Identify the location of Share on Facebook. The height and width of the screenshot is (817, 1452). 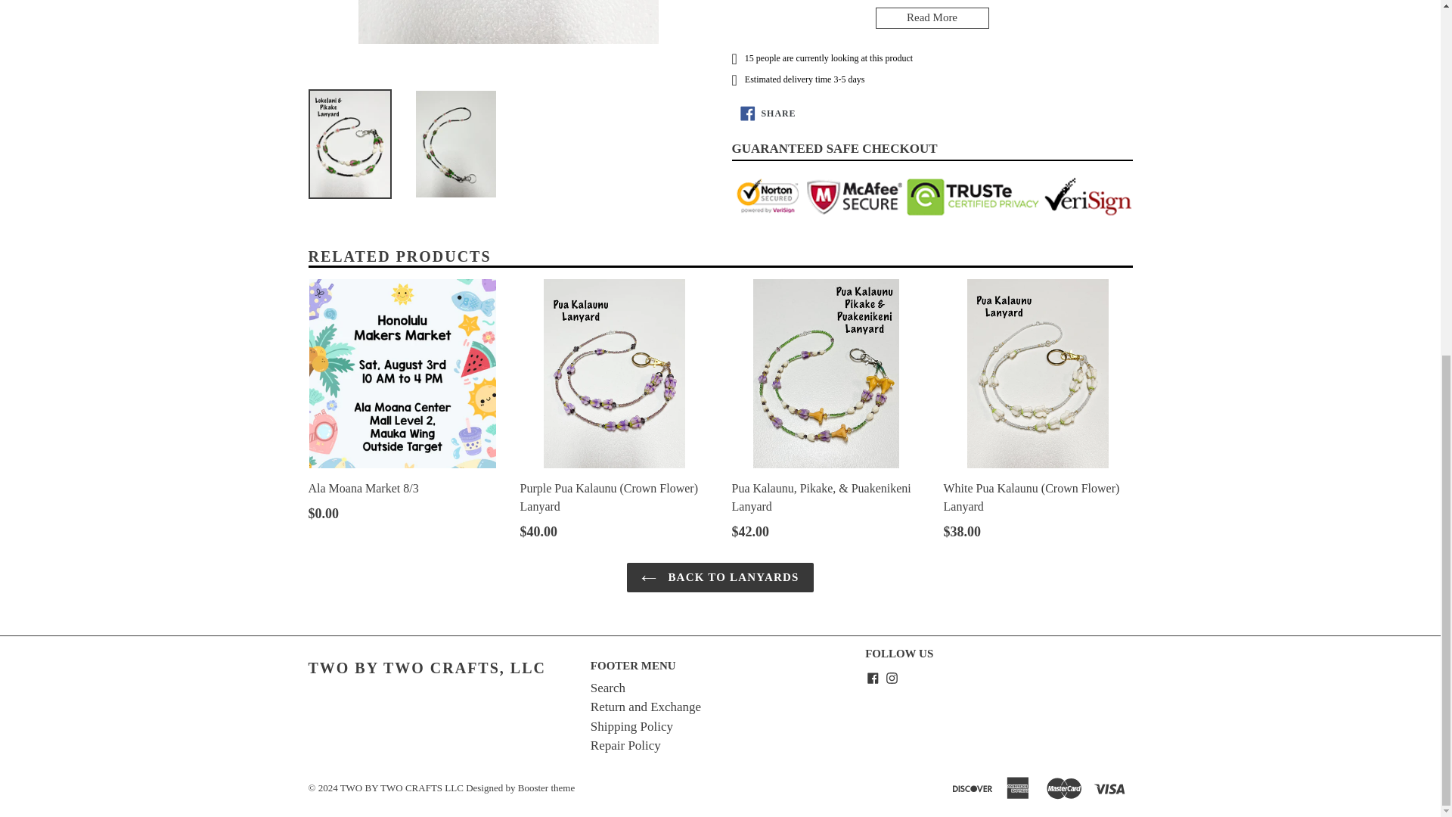
(768, 113).